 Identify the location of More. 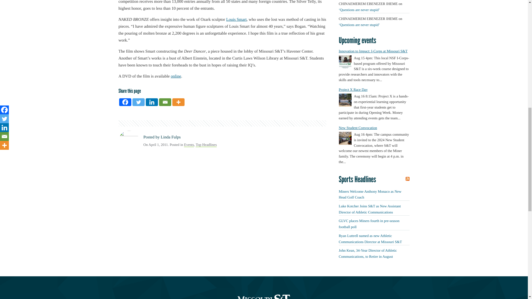
(178, 102).